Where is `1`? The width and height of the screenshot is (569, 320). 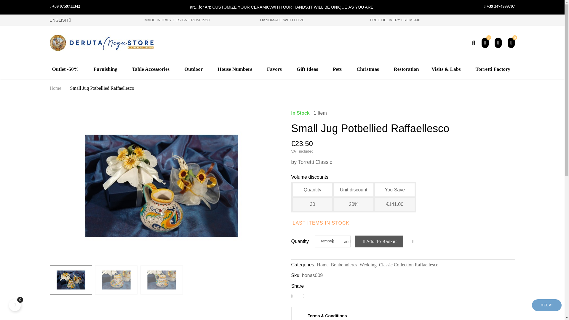
1 is located at coordinates (333, 241).